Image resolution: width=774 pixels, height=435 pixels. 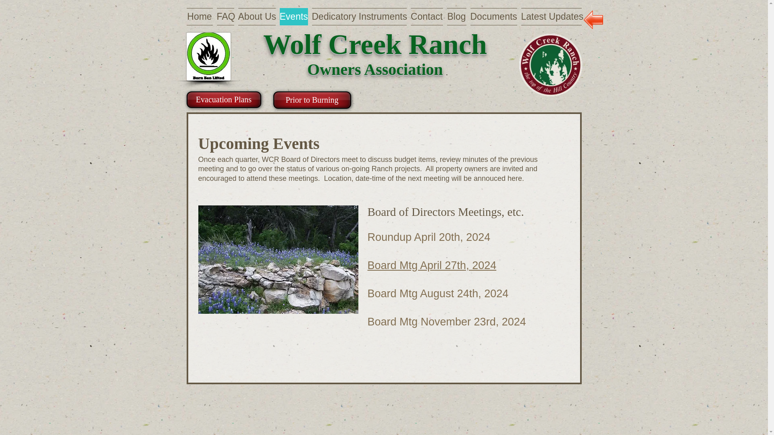 What do you see at coordinates (432, 265) in the screenshot?
I see `Board Mtg April 27th, 2024` at bounding box center [432, 265].